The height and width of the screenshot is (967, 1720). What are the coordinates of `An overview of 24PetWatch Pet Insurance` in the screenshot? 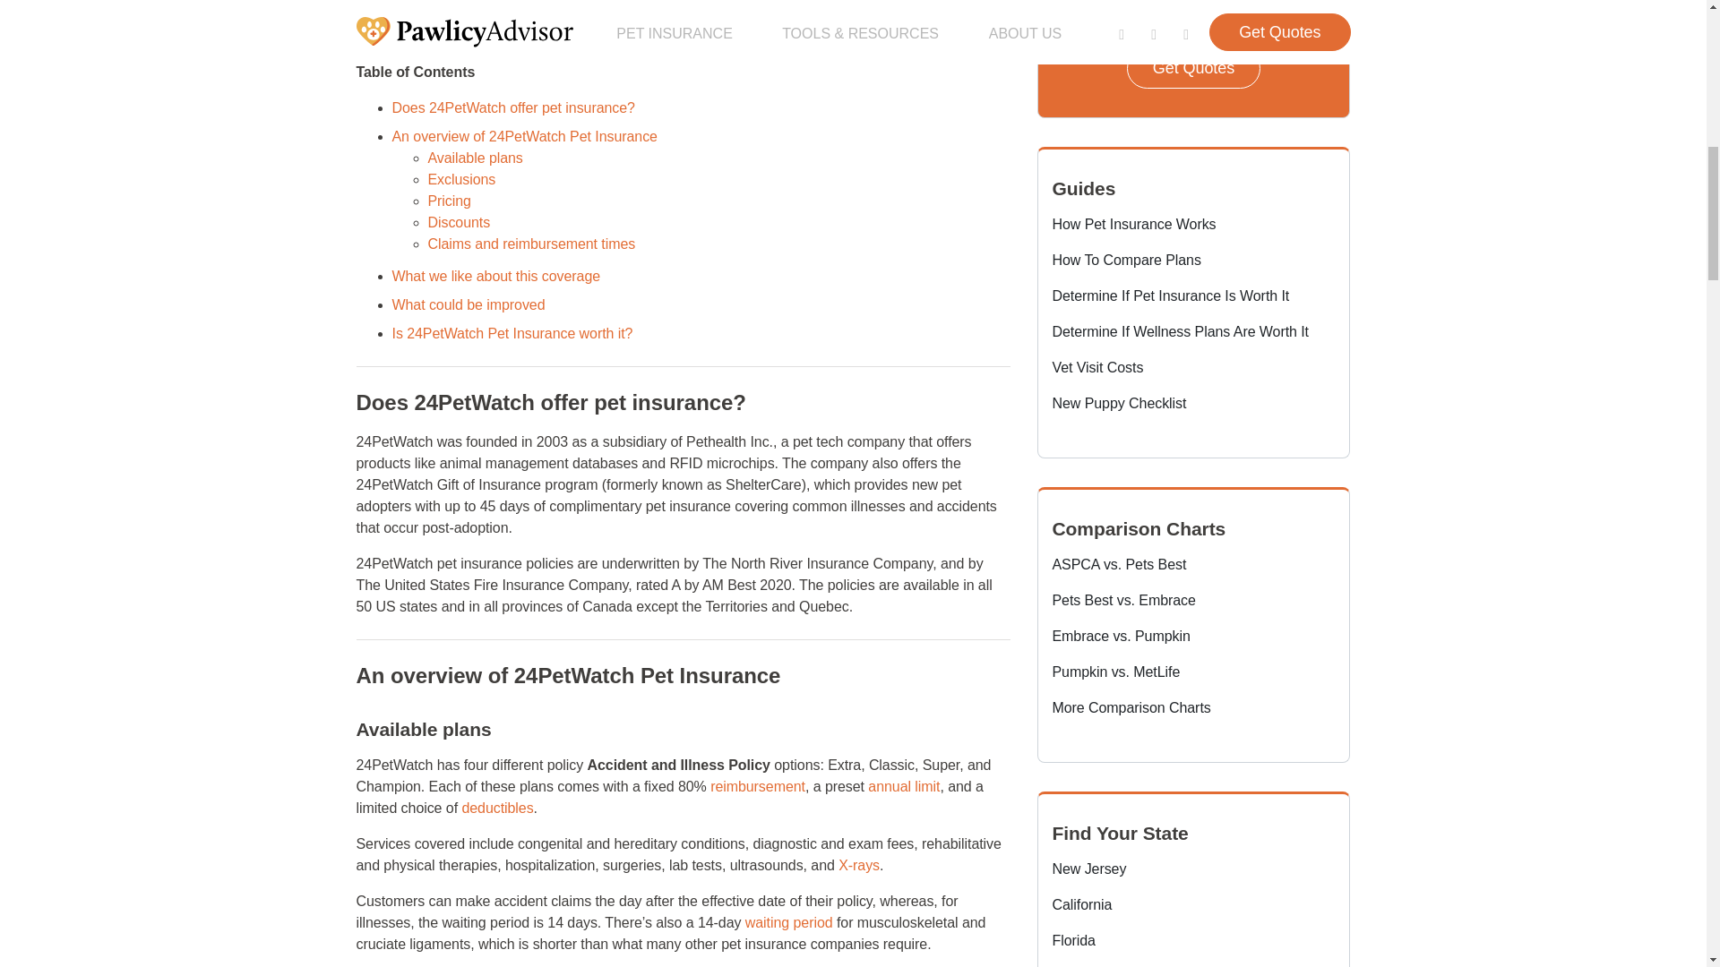 It's located at (524, 136).